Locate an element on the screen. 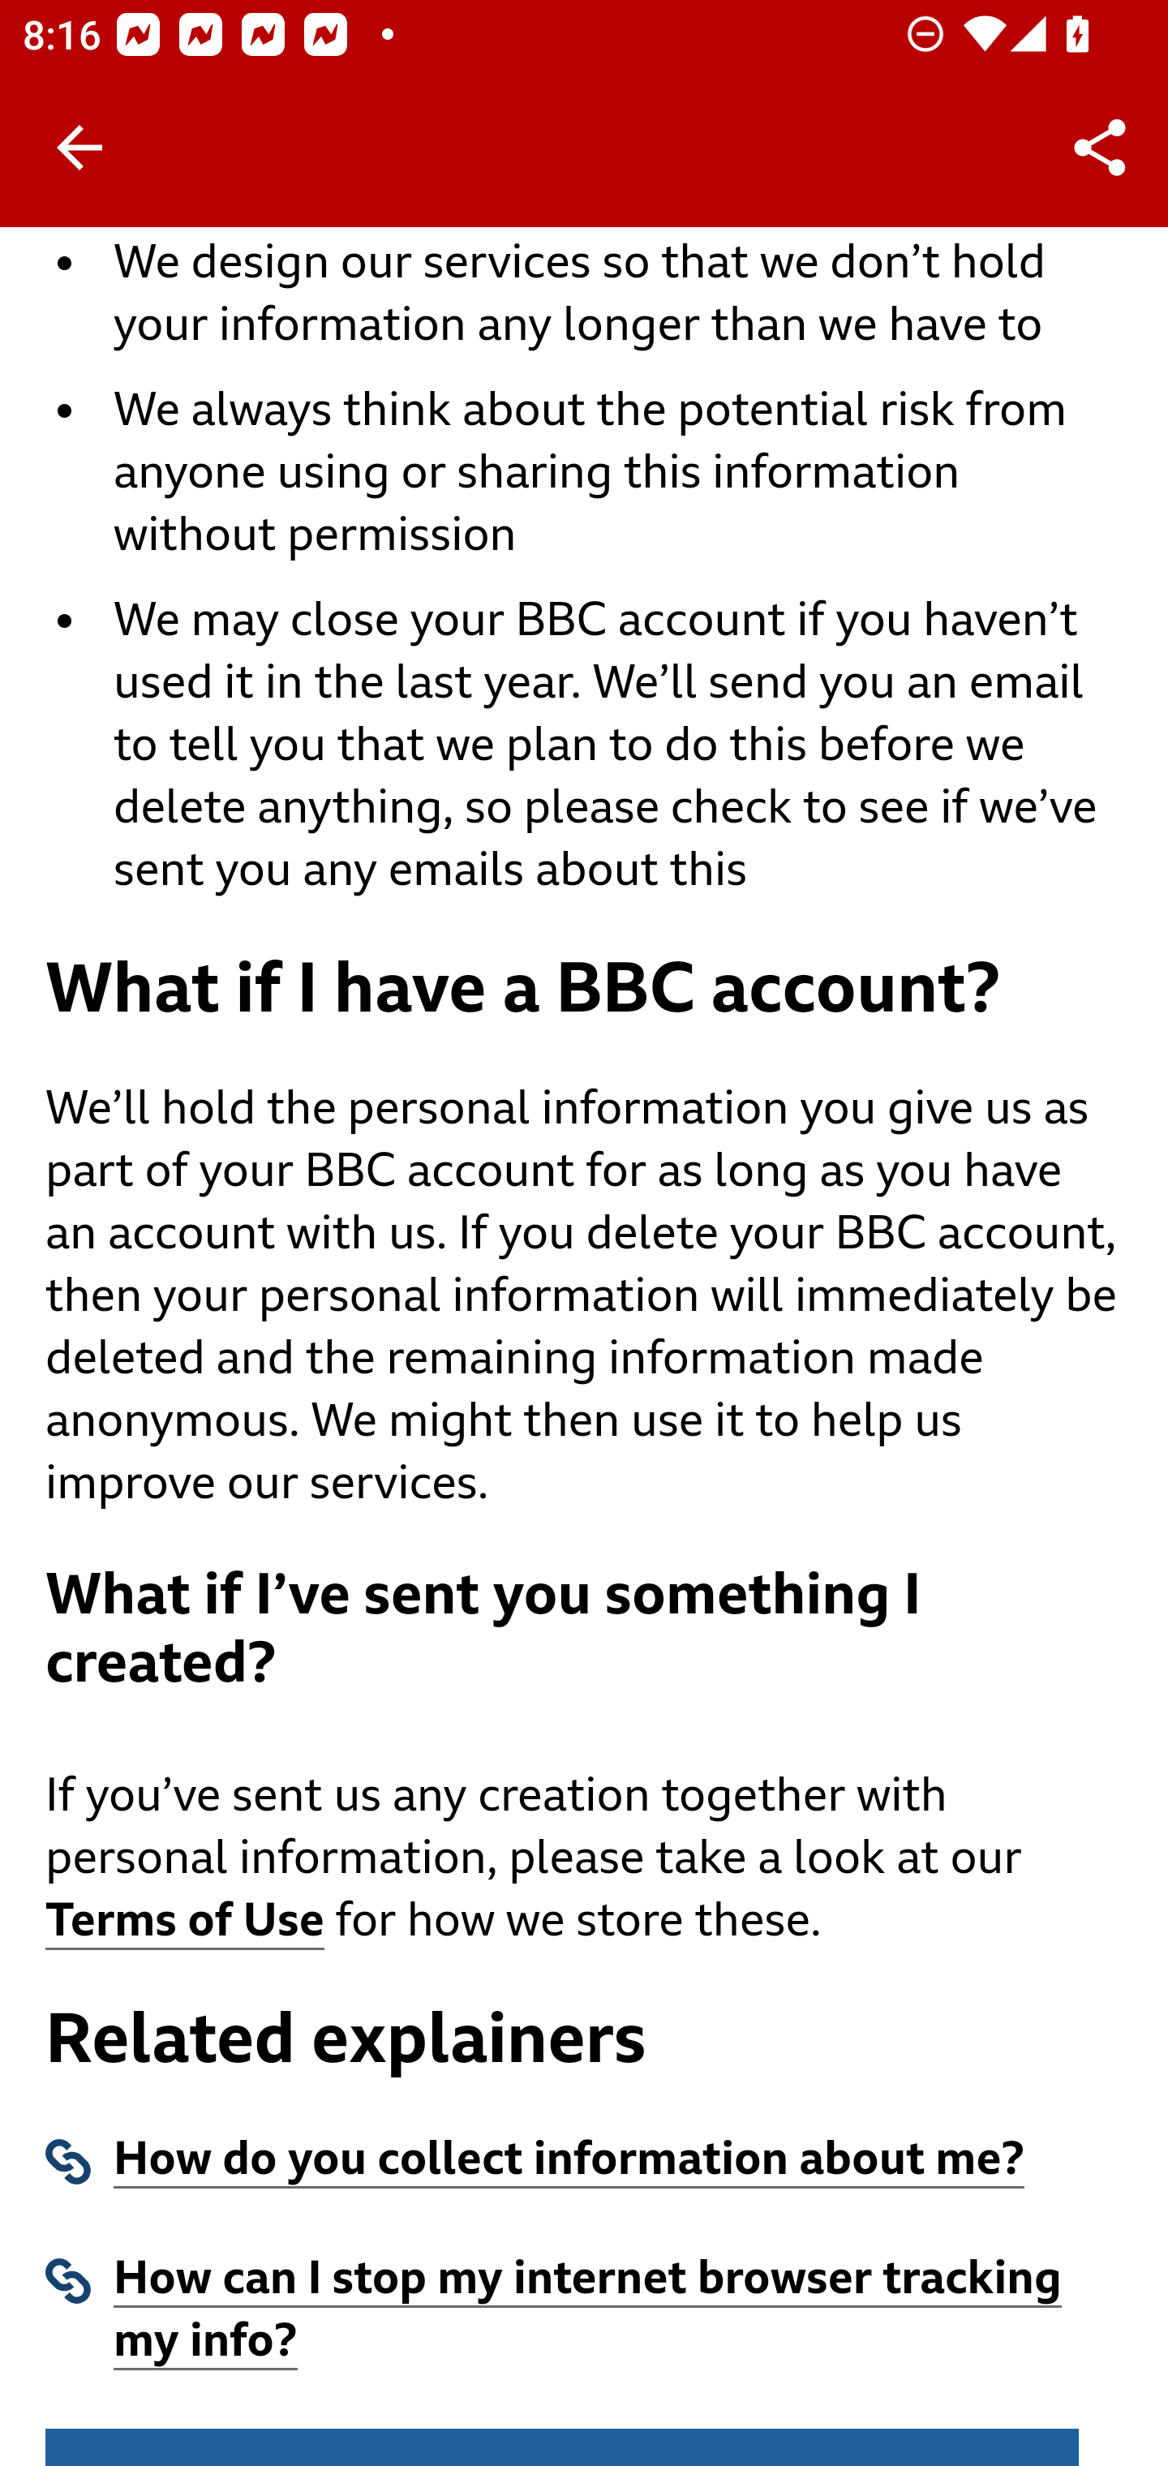 The height and width of the screenshot is (2466, 1168). Back is located at coordinates (79, 148).